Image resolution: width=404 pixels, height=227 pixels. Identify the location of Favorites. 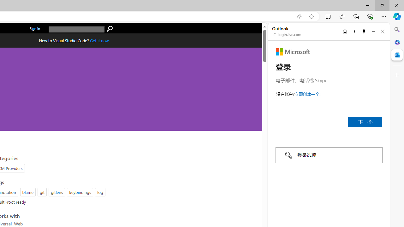
(342, 16).